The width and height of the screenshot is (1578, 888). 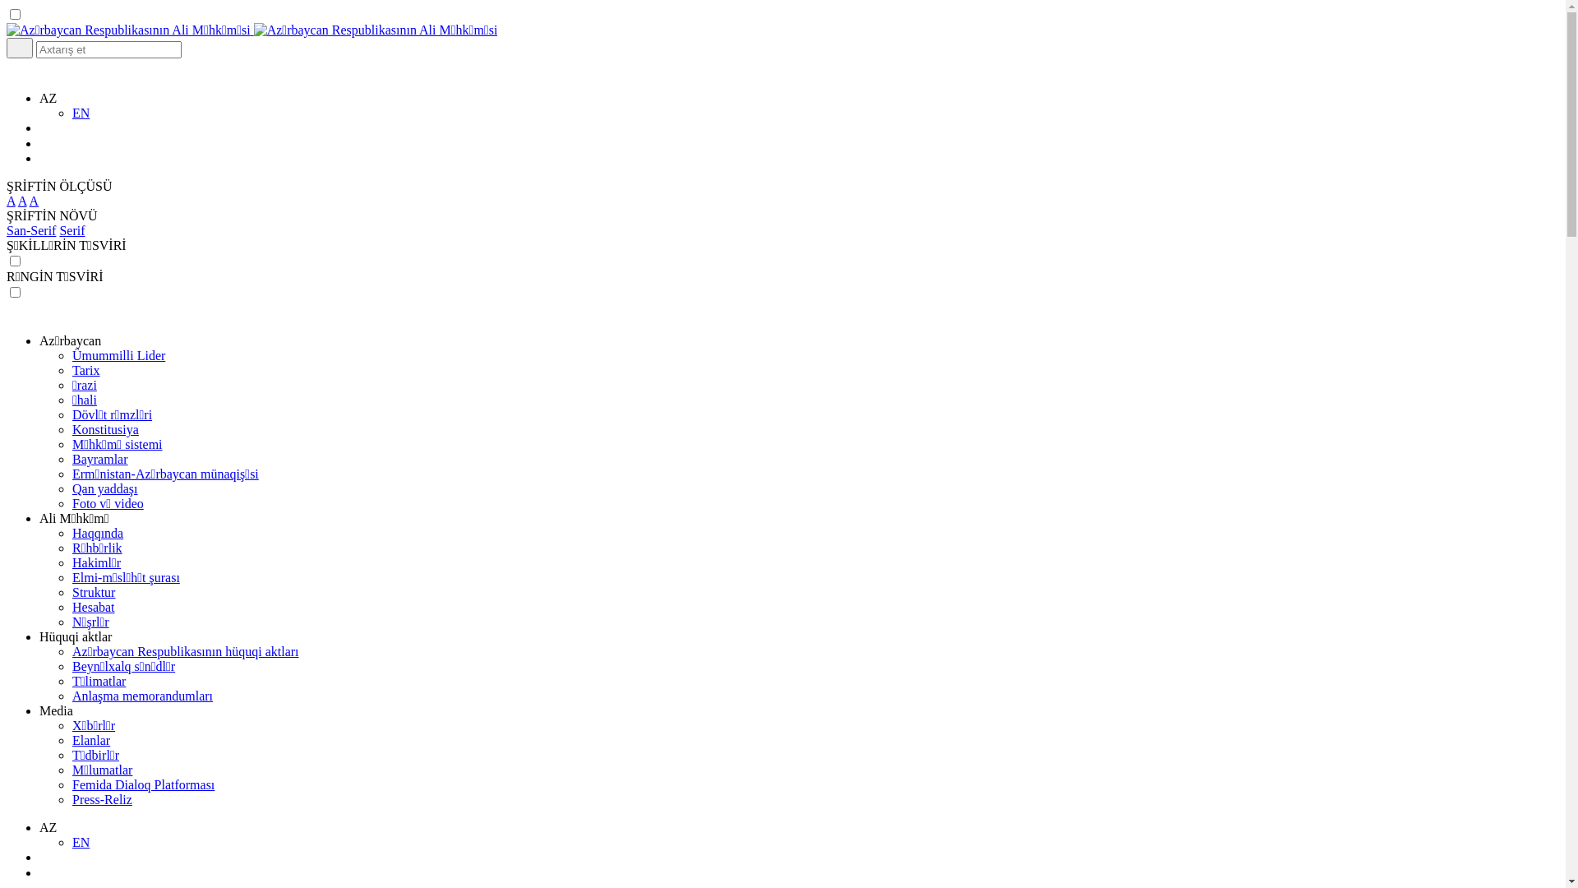 What do you see at coordinates (94, 607) in the screenshot?
I see `Hesabat` at bounding box center [94, 607].